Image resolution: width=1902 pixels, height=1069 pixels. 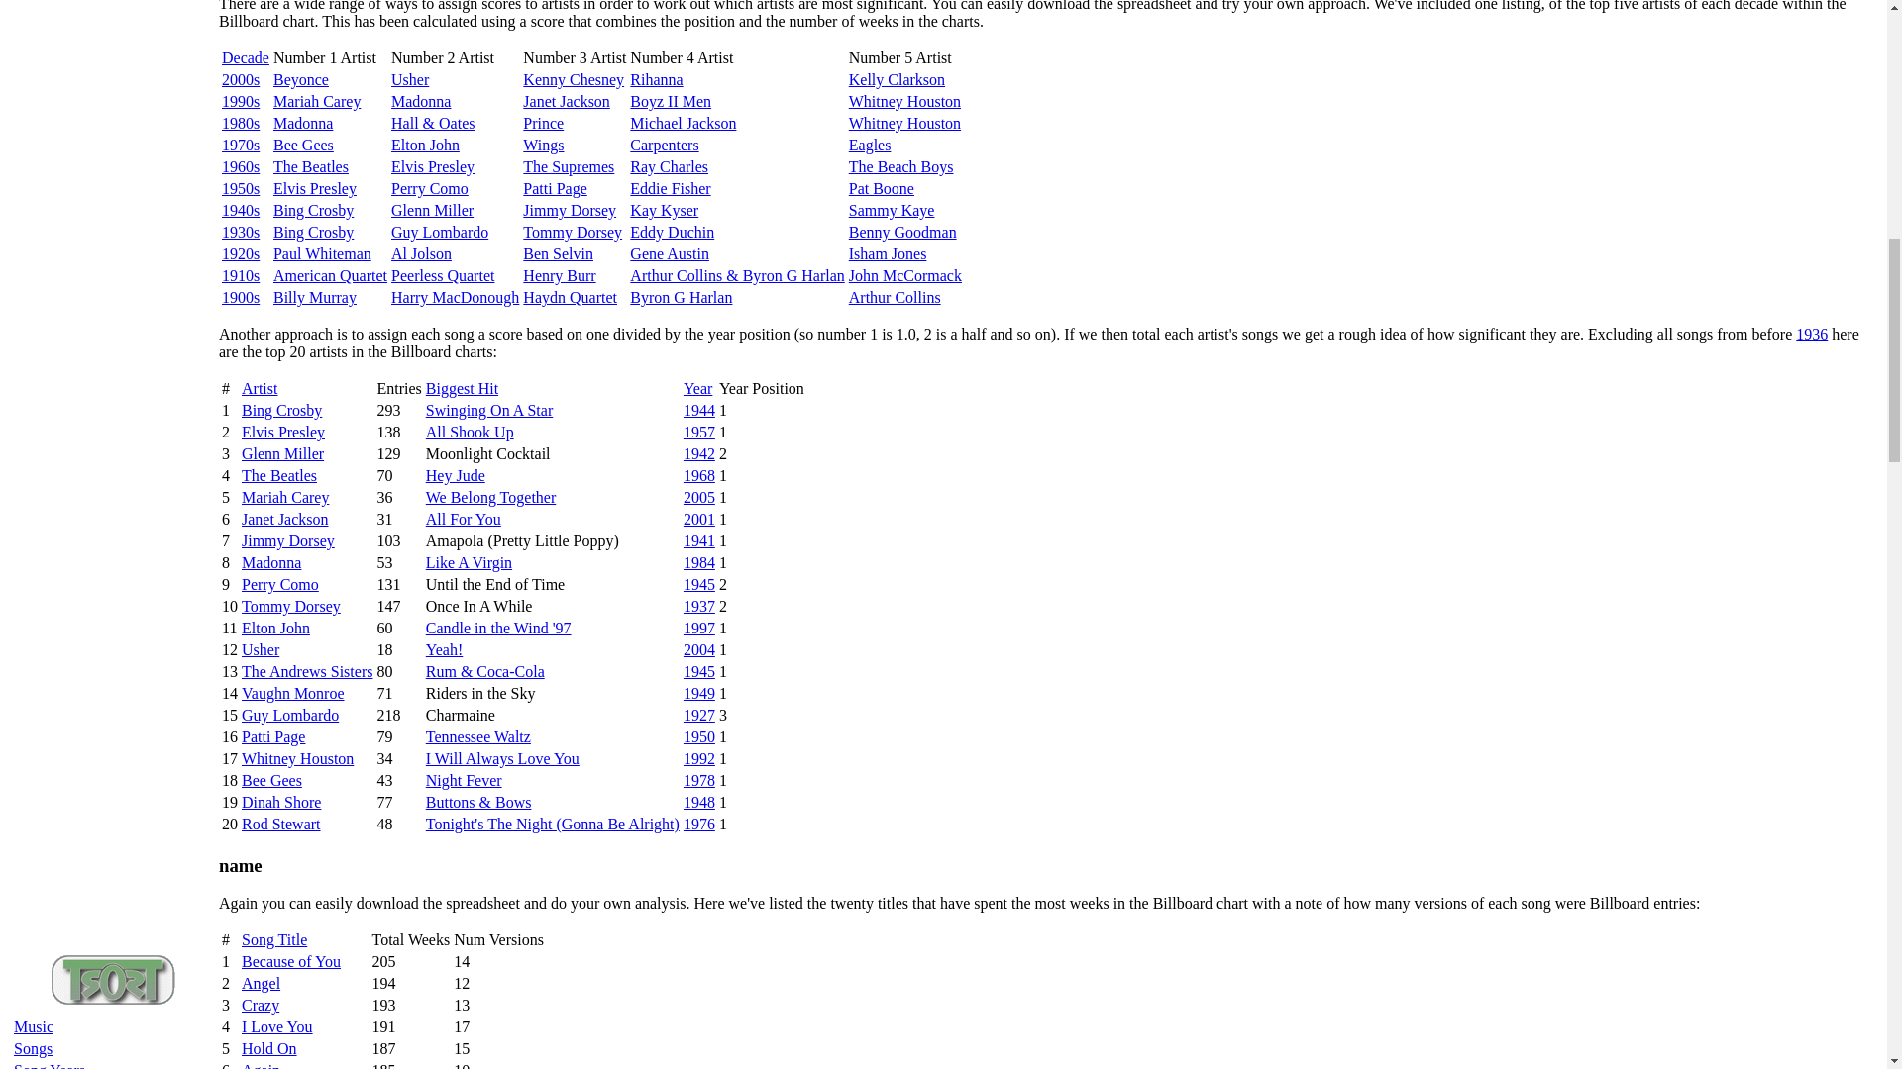 What do you see at coordinates (573, 79) in the screenshot?
I see `Kenny Chesney` at bounding box center [573, 79].